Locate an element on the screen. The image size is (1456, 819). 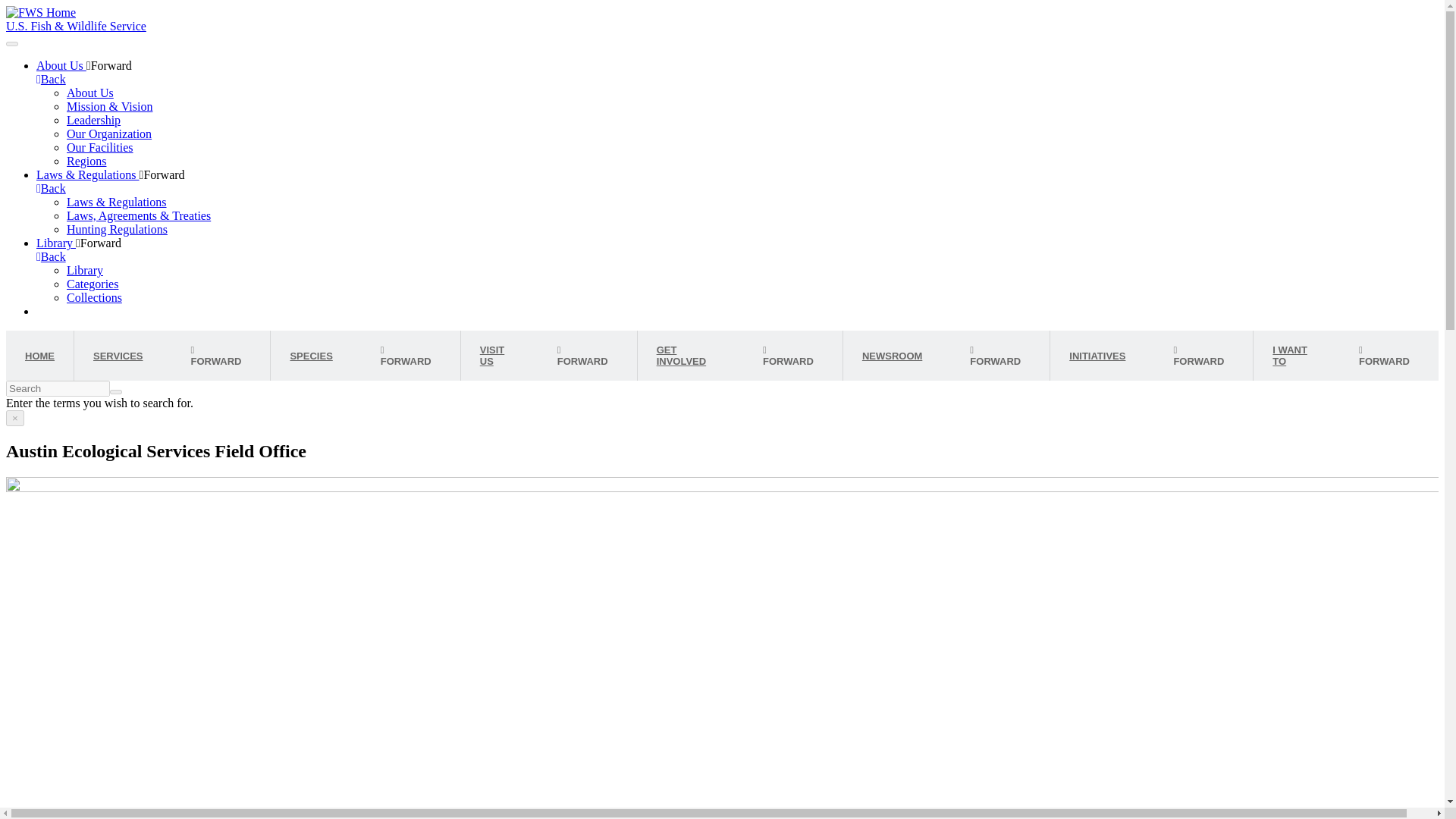
SERVICES is located at coordinates (123, 356).